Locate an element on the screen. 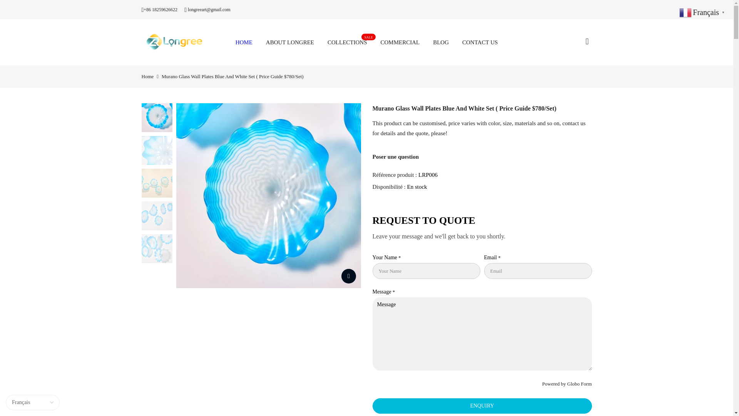  CONTACT US is located at coordinates (297, 276).